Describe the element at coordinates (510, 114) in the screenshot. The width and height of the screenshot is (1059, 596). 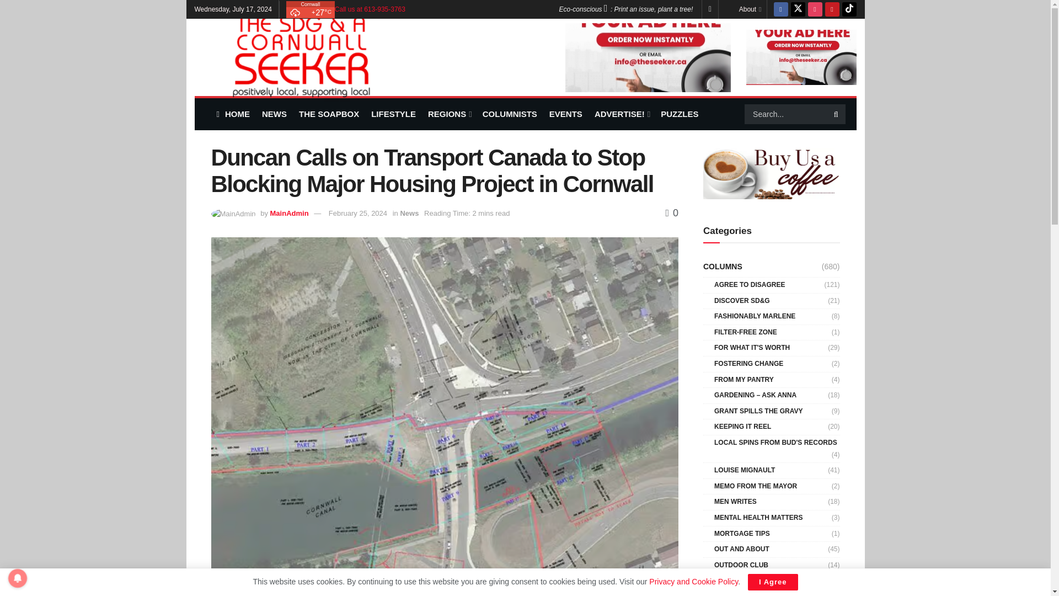
I see `COLUMNISTS` at that location.